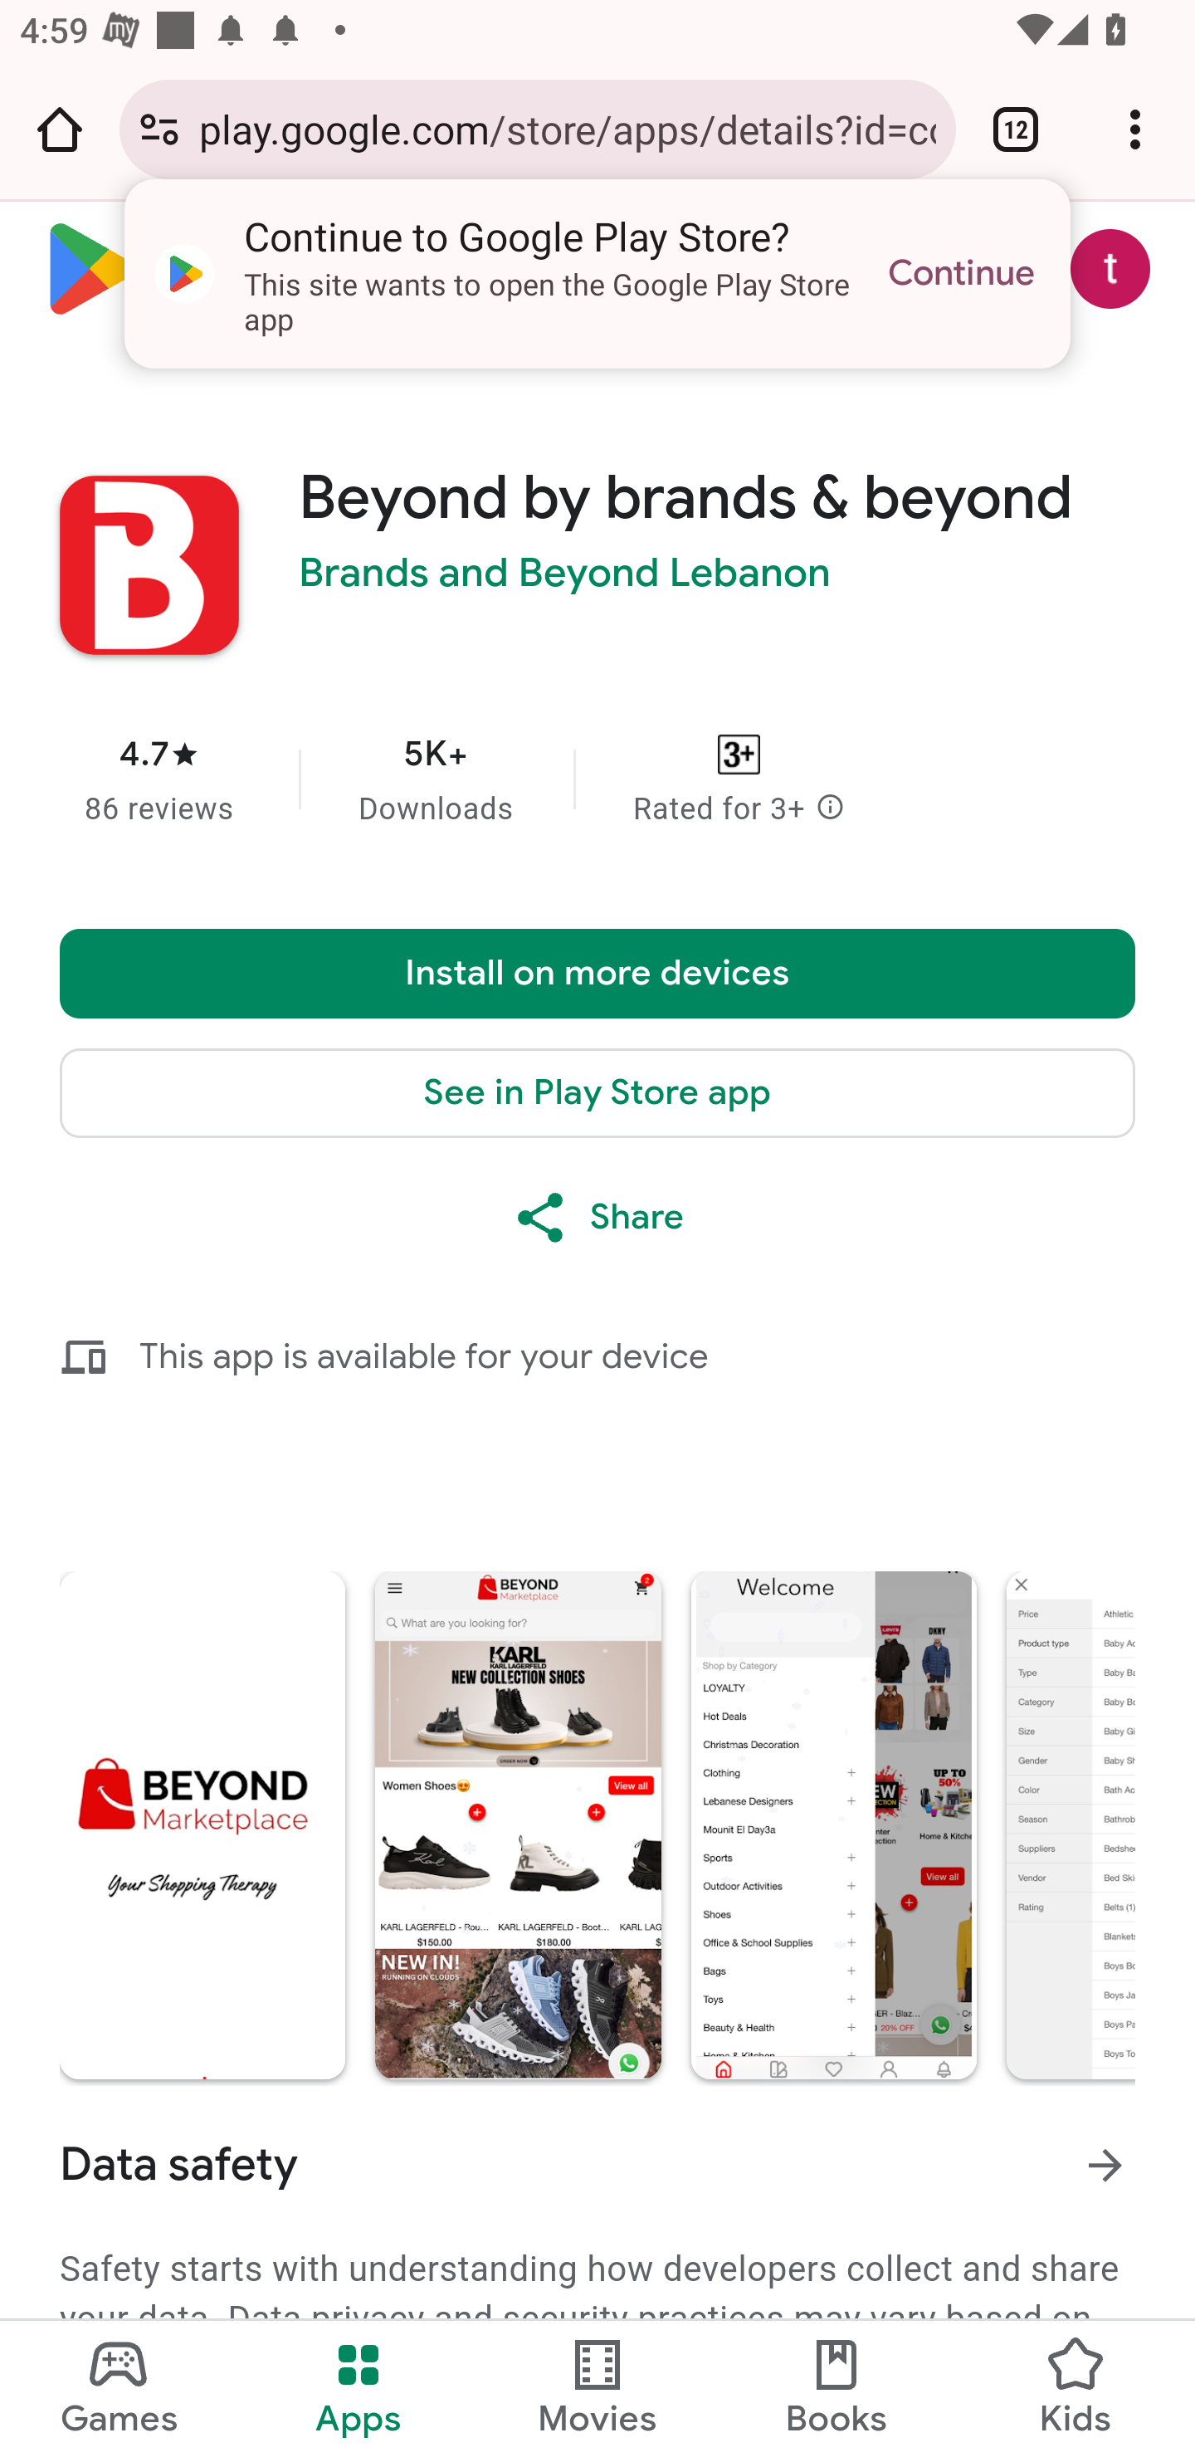  I want to click on Screenshot image, so click(517, 1825).